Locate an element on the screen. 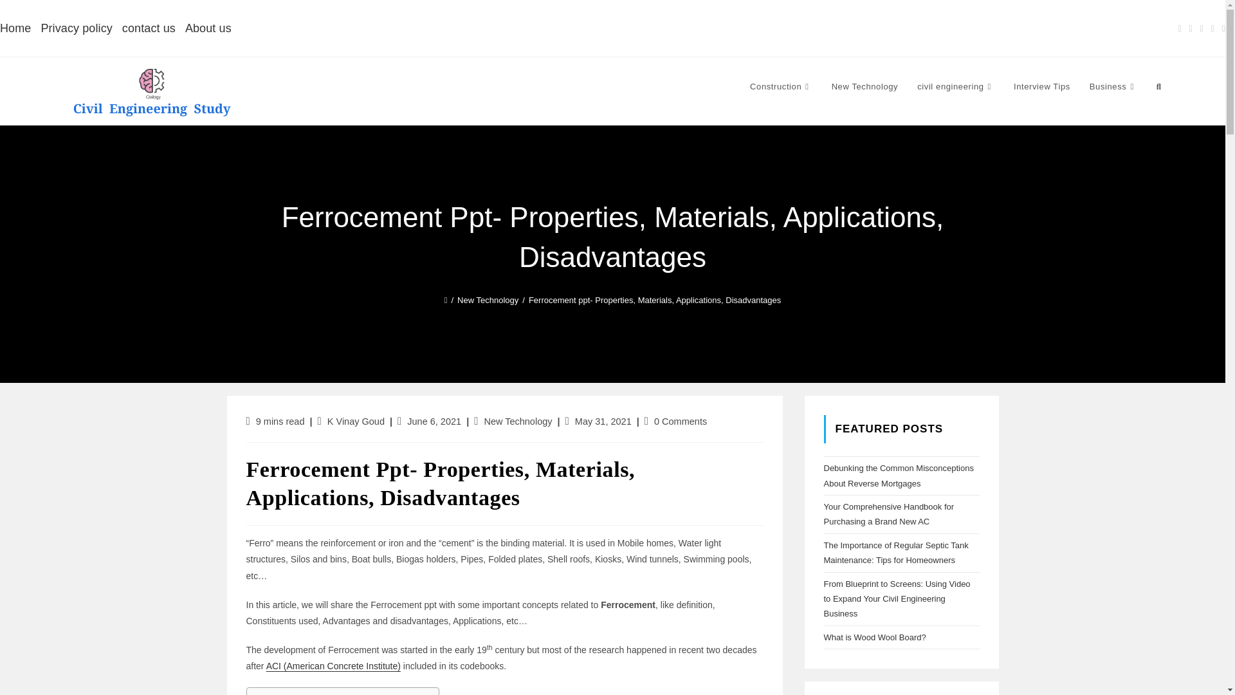 This screenshot has width=1235, height=695. Interview Tips is located at coordinates (1041, 86).